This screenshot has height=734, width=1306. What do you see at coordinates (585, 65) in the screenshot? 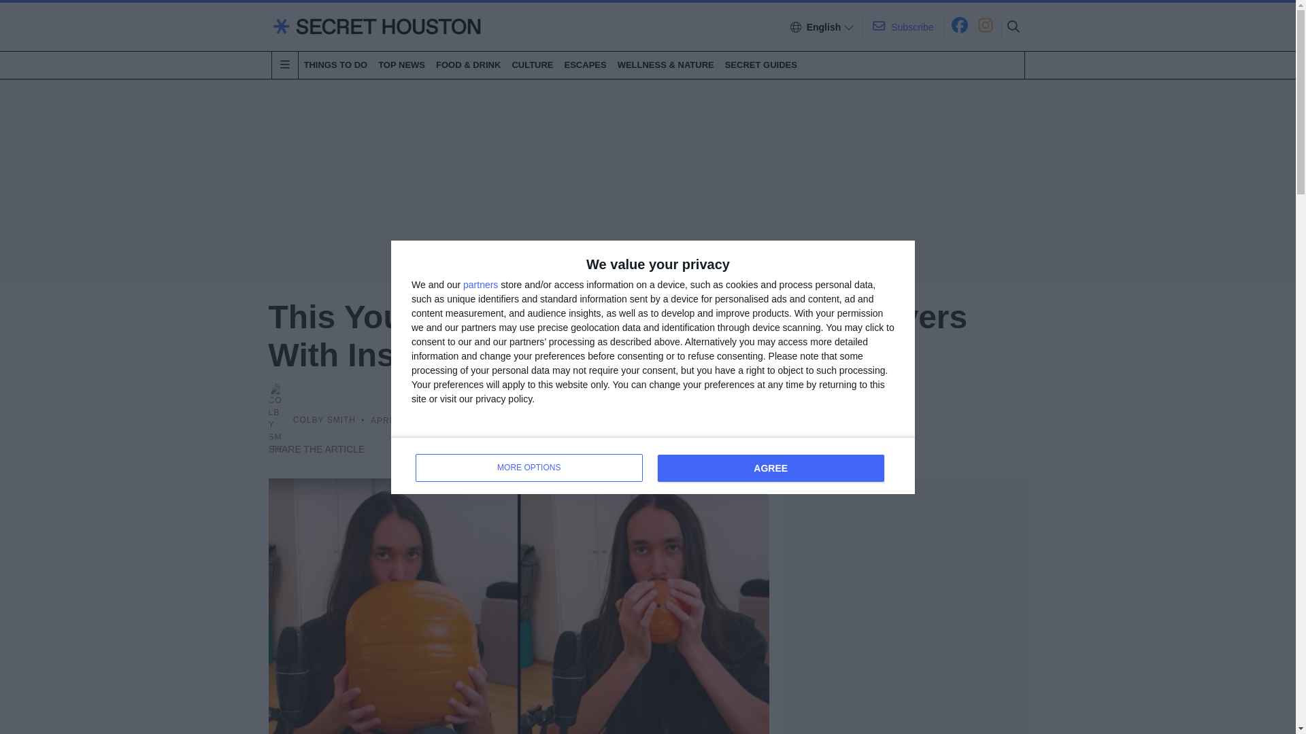
I see `ESCAPES` at bounding box center [585, 65].